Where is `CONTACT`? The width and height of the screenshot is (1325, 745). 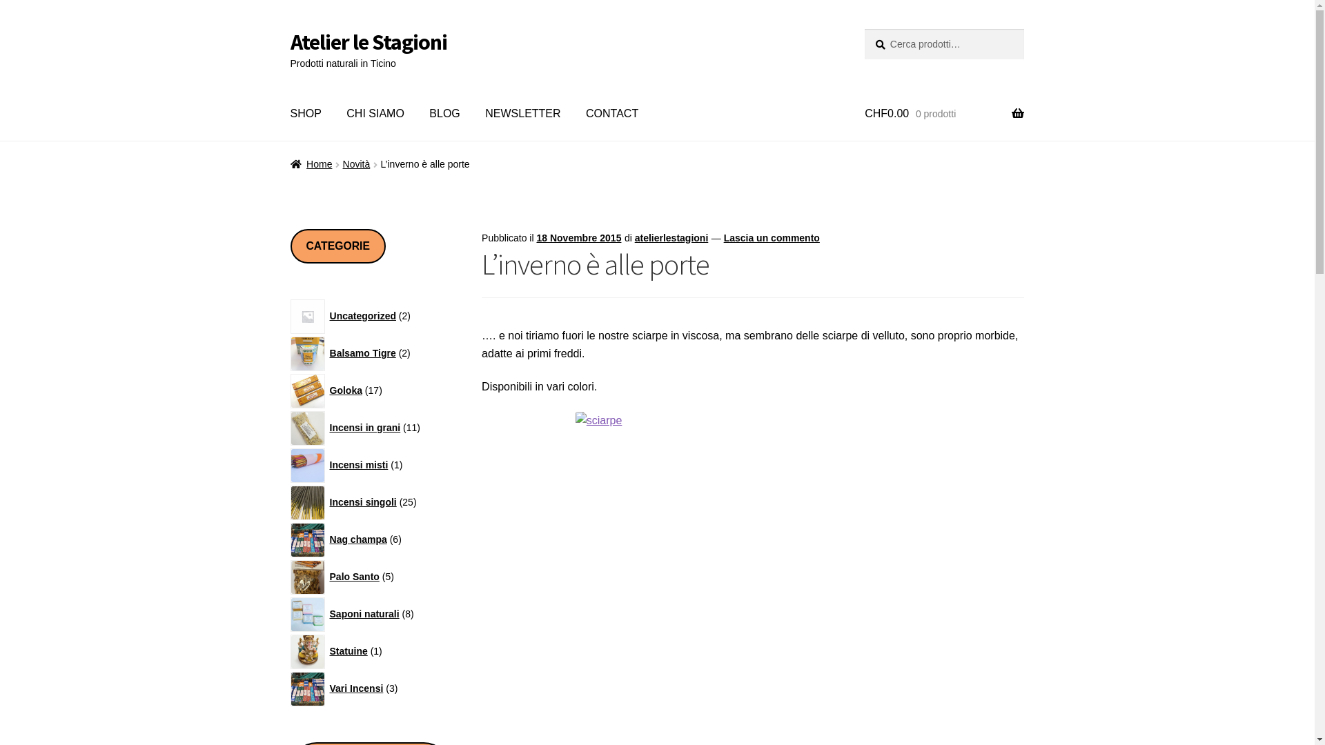 CONTACT is located at coordinates (612, 114).